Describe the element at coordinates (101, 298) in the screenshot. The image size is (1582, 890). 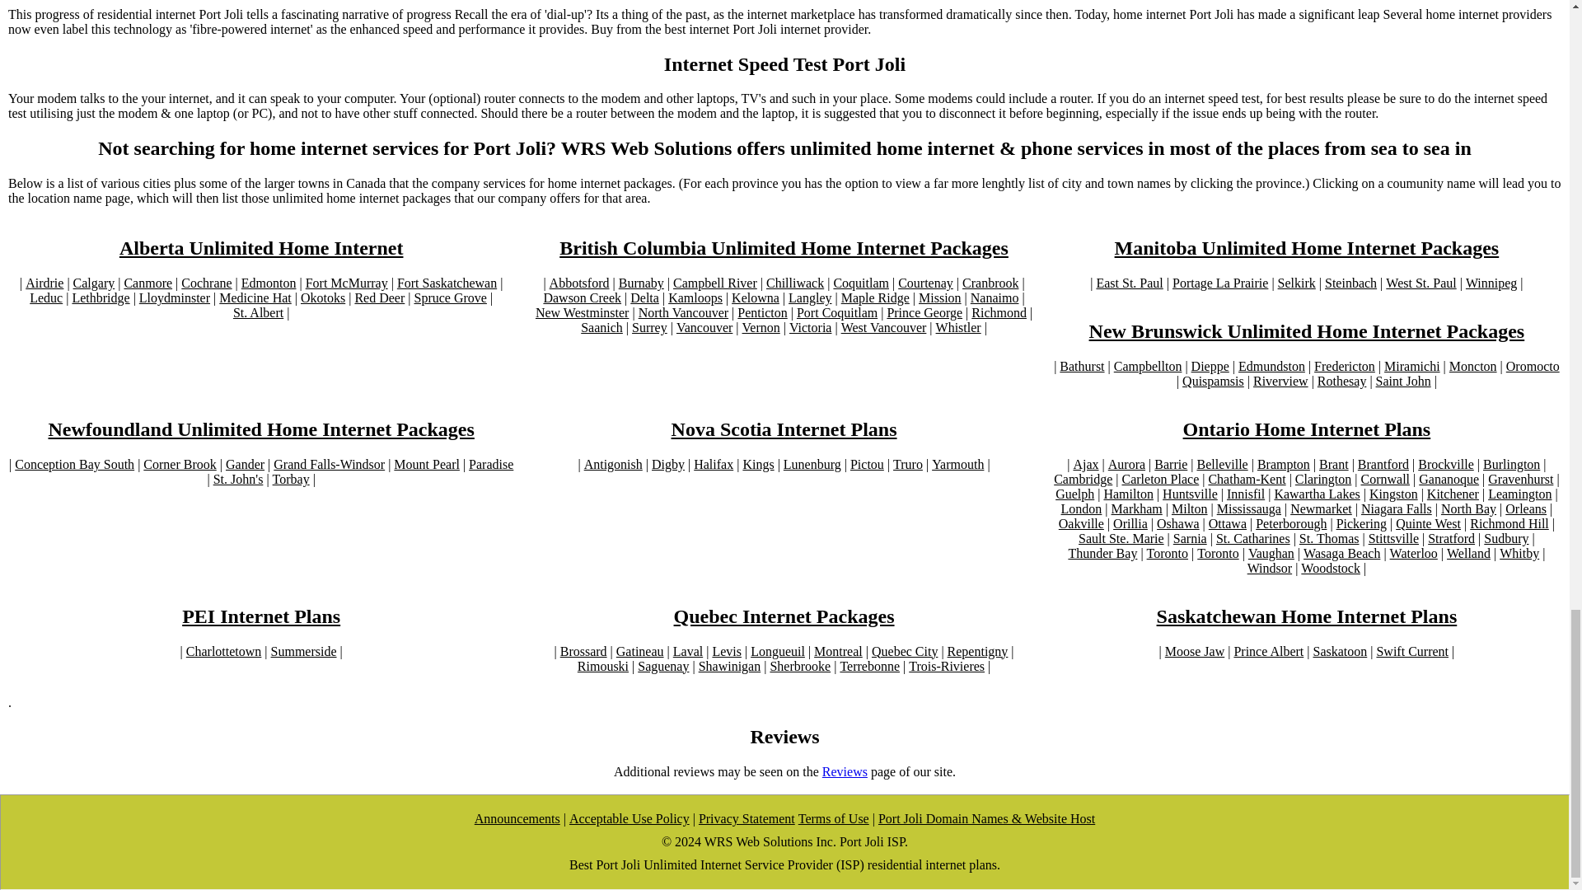
I see `Lethbridge` at that location.